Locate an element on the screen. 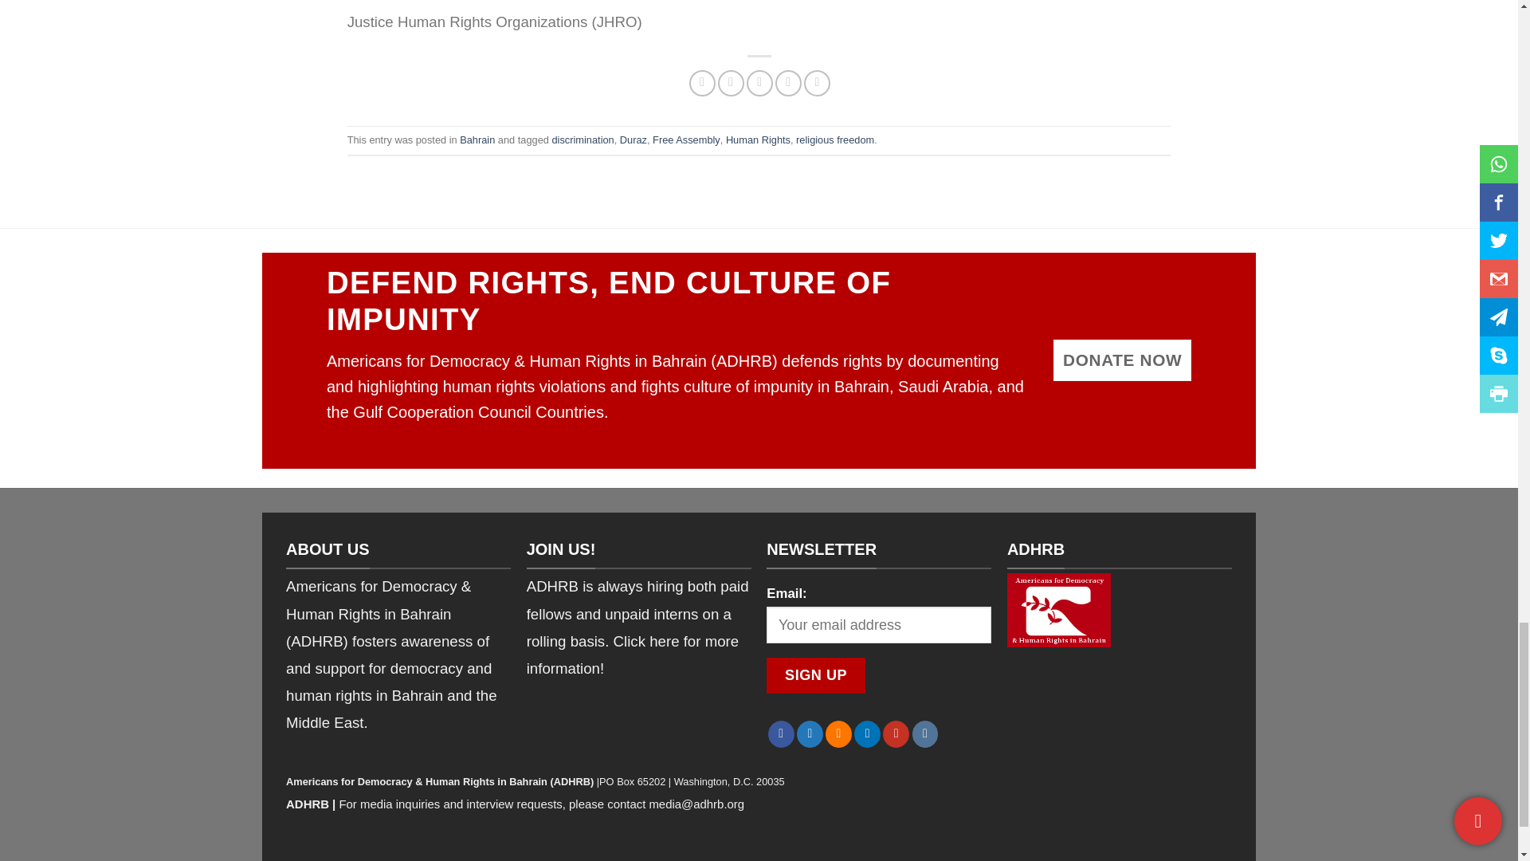  Follow on YouTube is located at coordinates (896, 733).